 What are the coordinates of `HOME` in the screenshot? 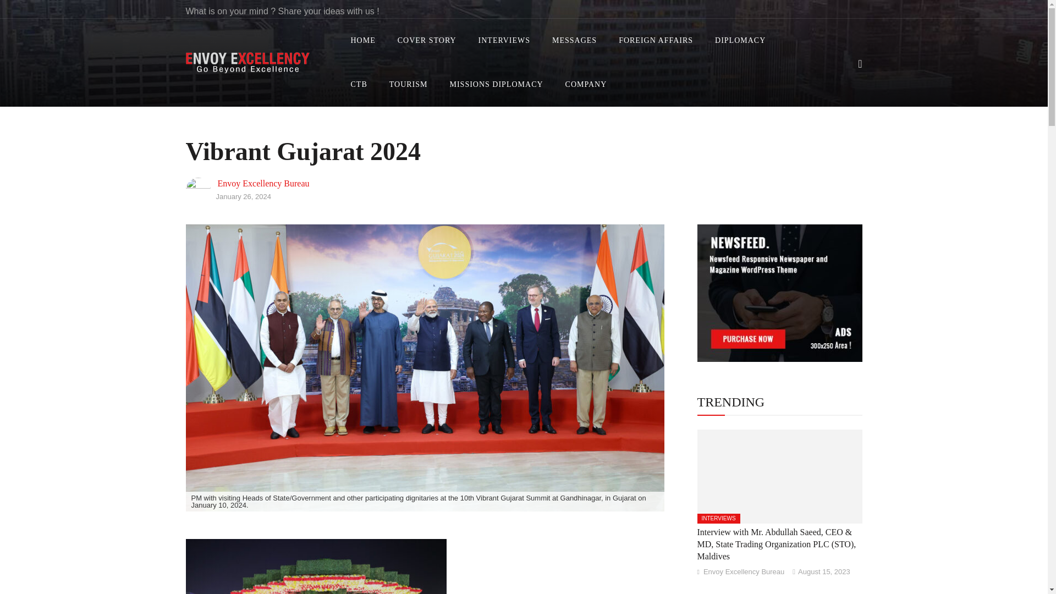 It's located at (363, 41).